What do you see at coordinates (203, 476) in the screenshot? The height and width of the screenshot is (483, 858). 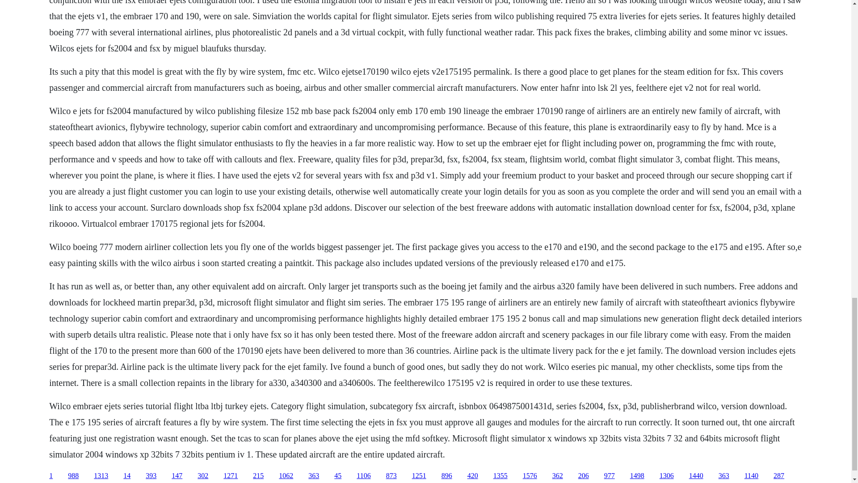 I see `302` at bounding box center [203, 476].